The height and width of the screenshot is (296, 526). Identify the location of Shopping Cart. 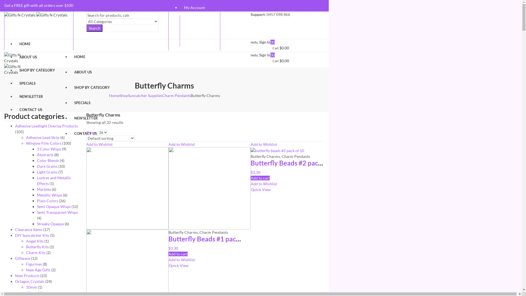
(200, 23).